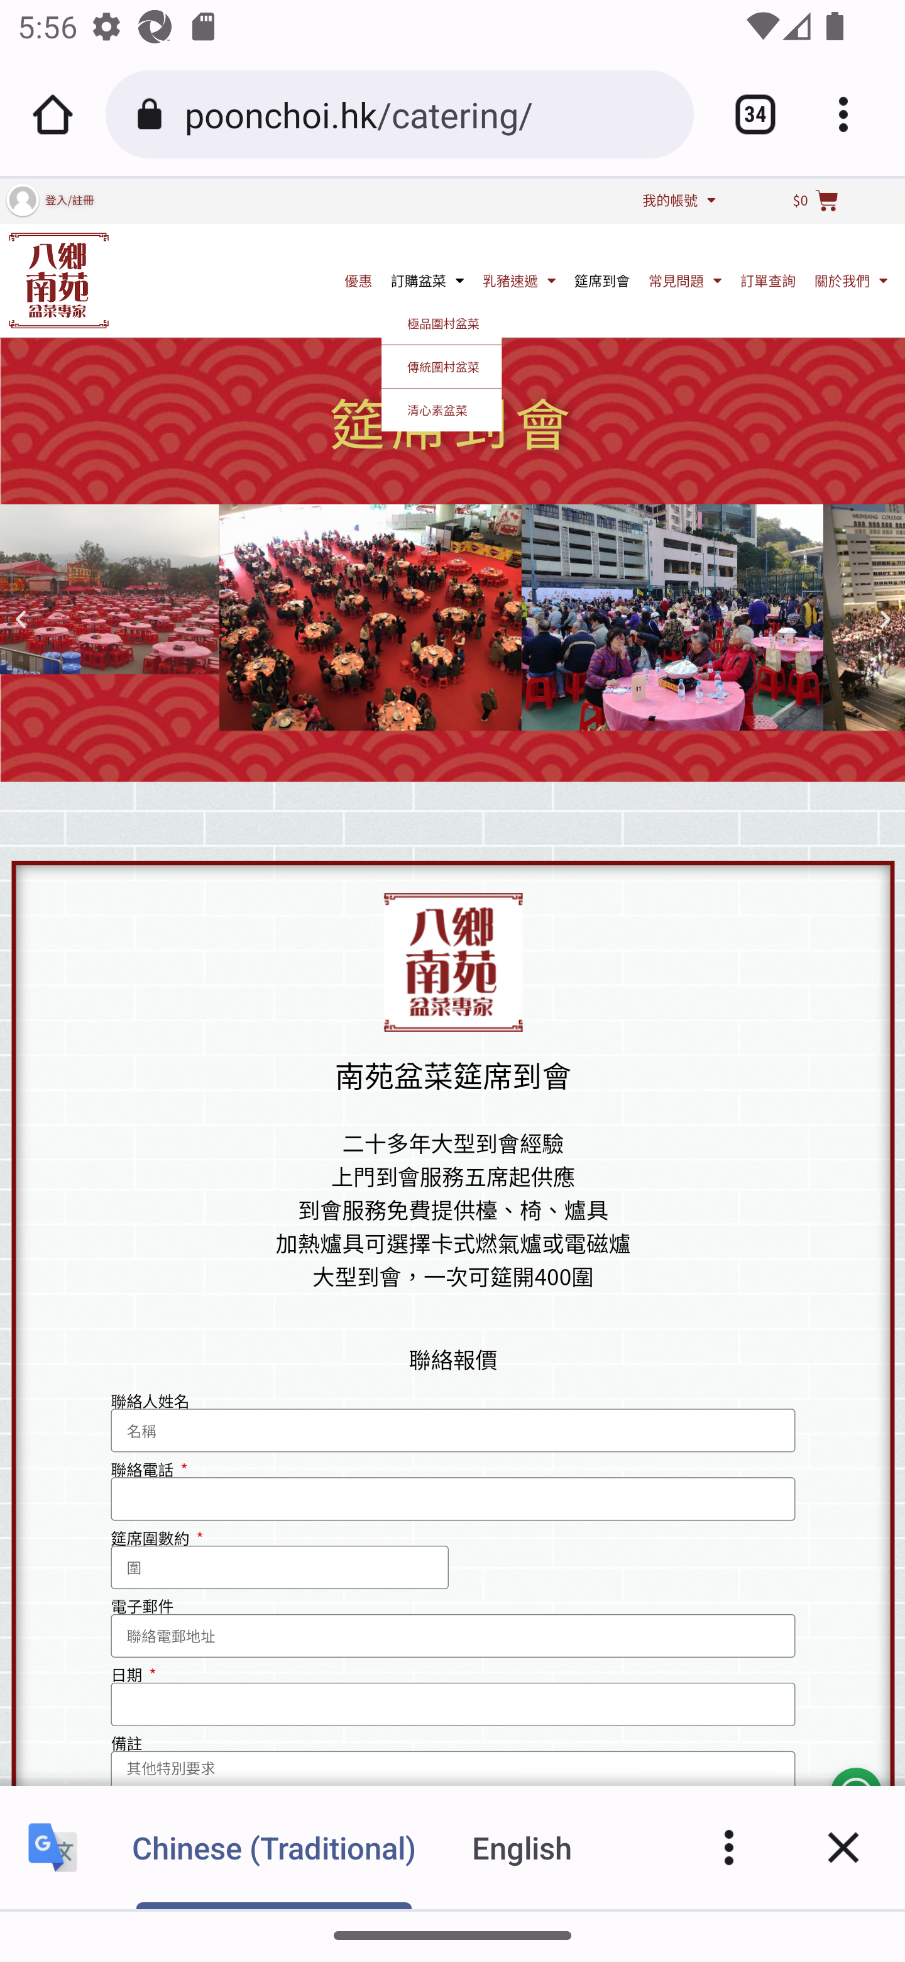  I want to click on Close, so click(843, 1847).